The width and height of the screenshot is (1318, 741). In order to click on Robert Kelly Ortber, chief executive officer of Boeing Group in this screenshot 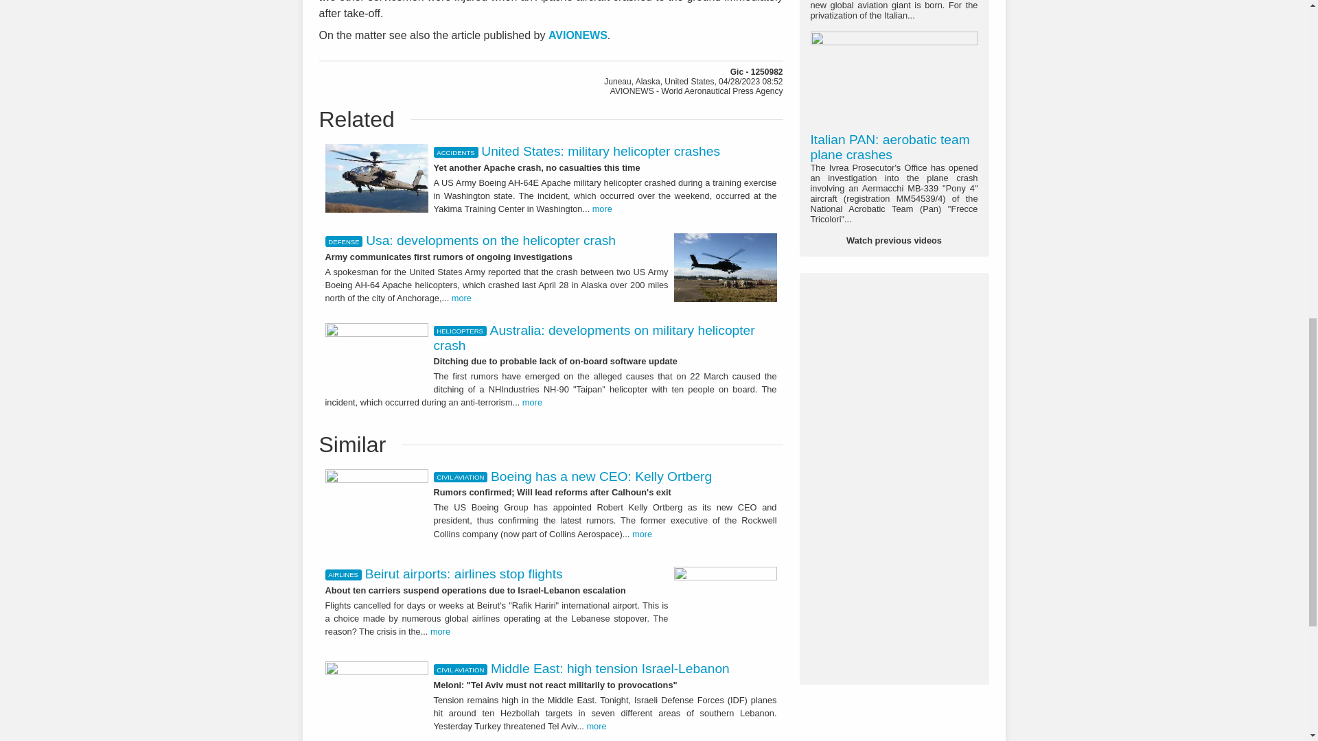, I will do `click(377, 509)`.